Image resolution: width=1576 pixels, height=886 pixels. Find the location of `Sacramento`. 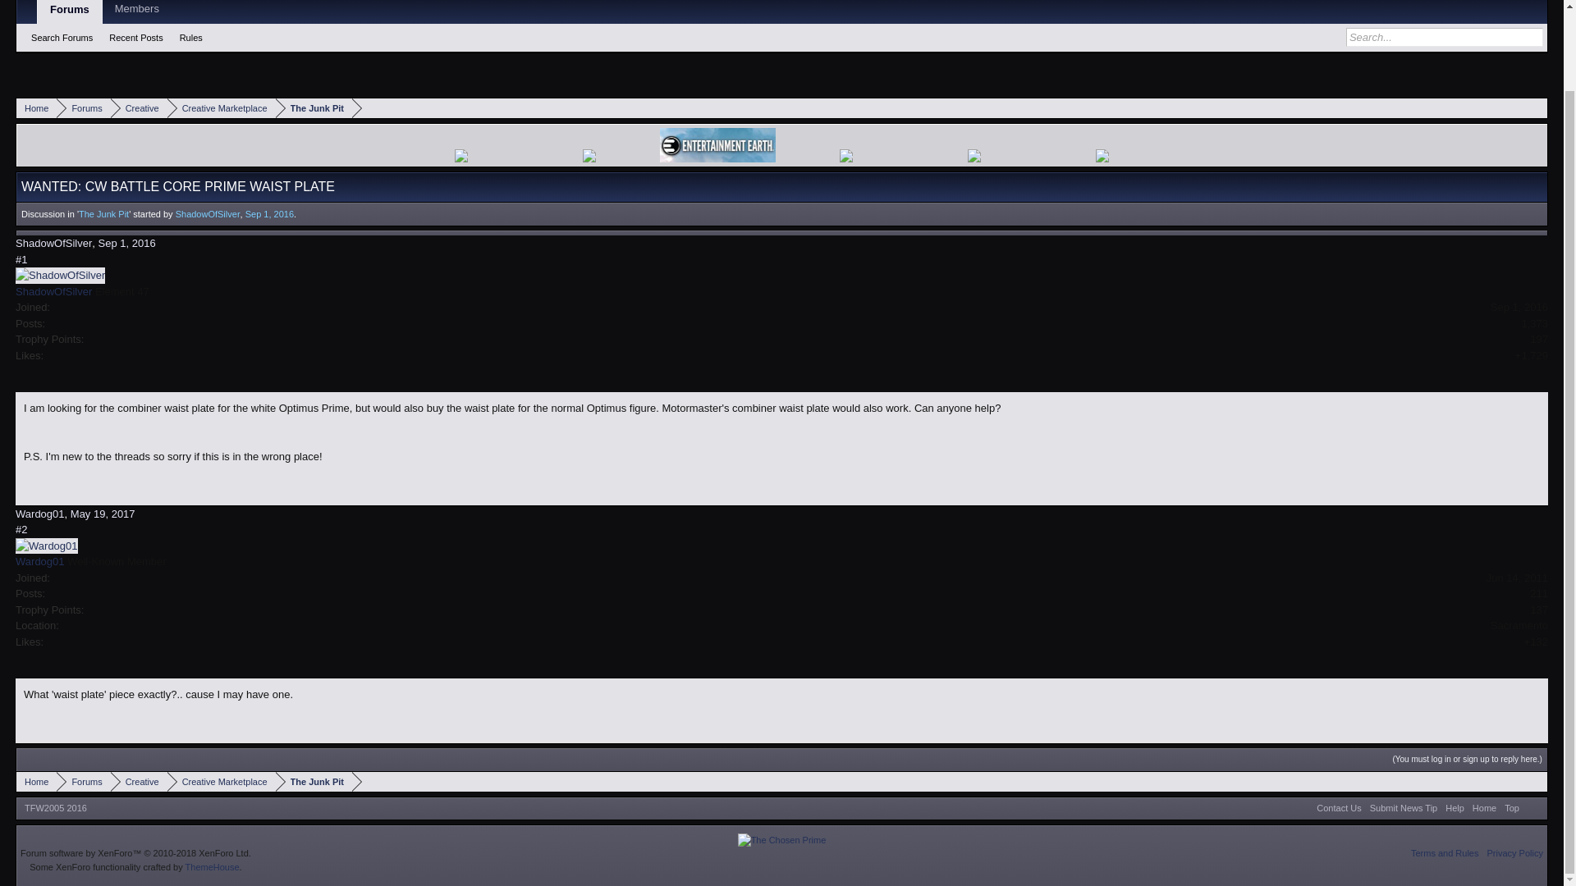

Sacramento is located at coordinates (1519, 625).